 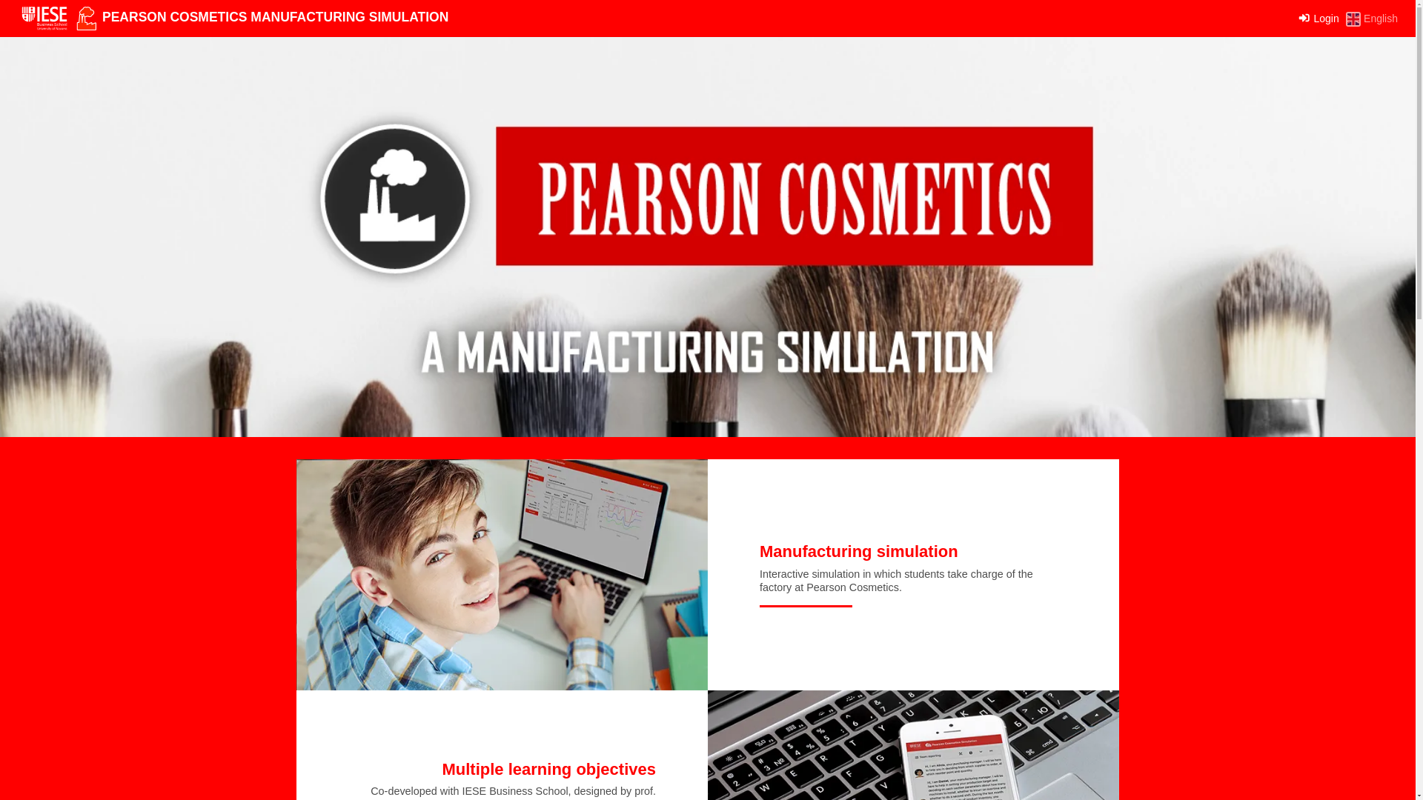 I want to click on English, so click(x=1371, y=19).